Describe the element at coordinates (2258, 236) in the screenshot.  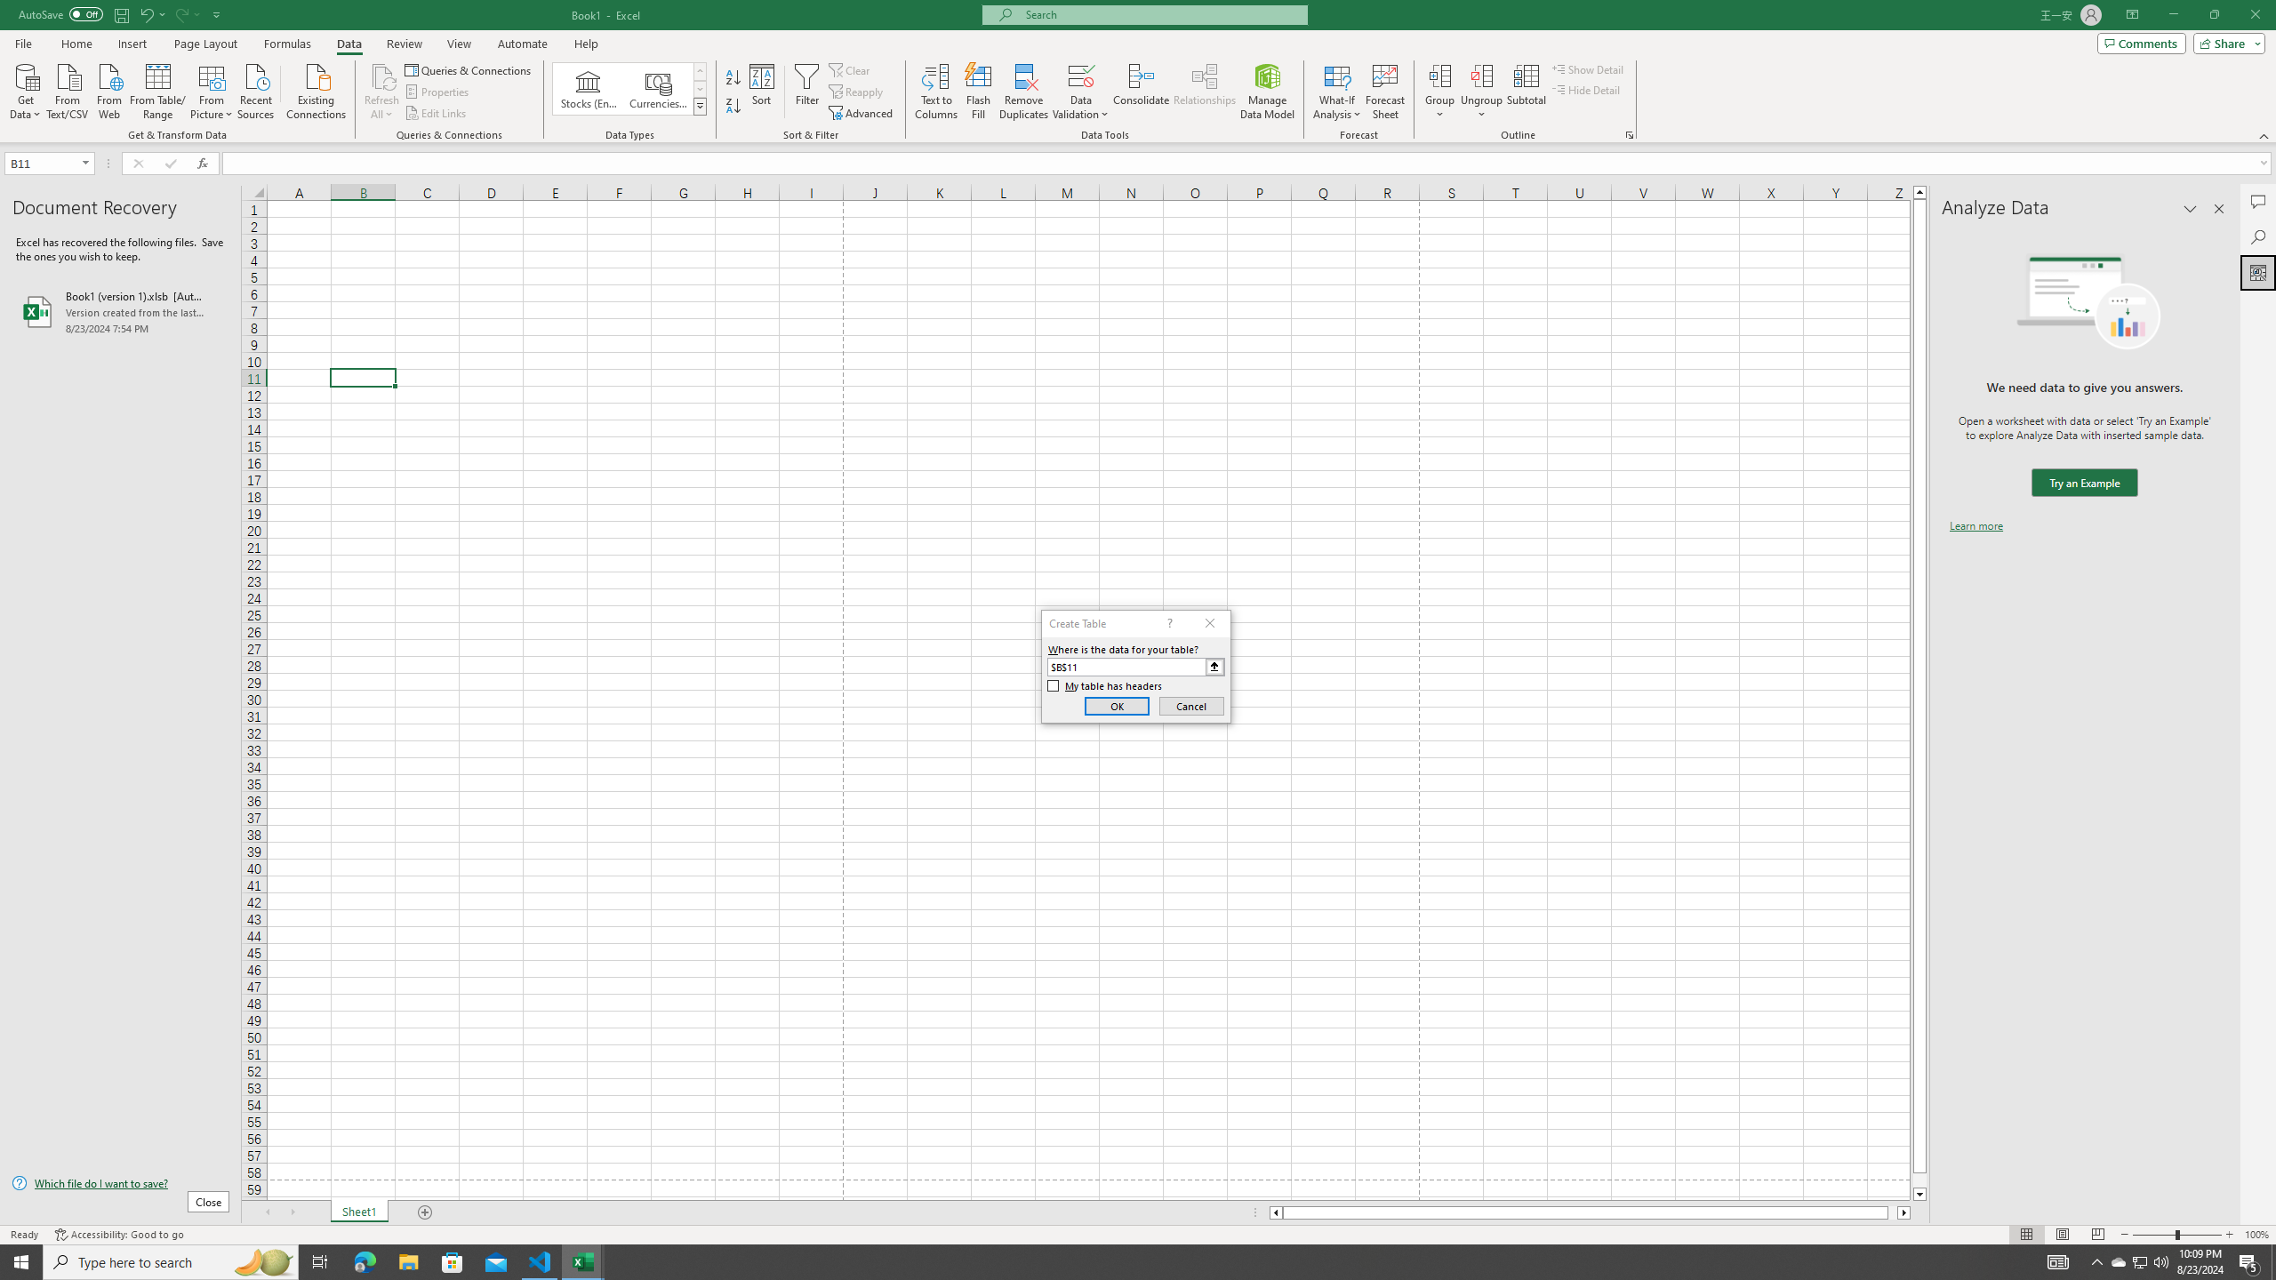
I see `Search` at that location.